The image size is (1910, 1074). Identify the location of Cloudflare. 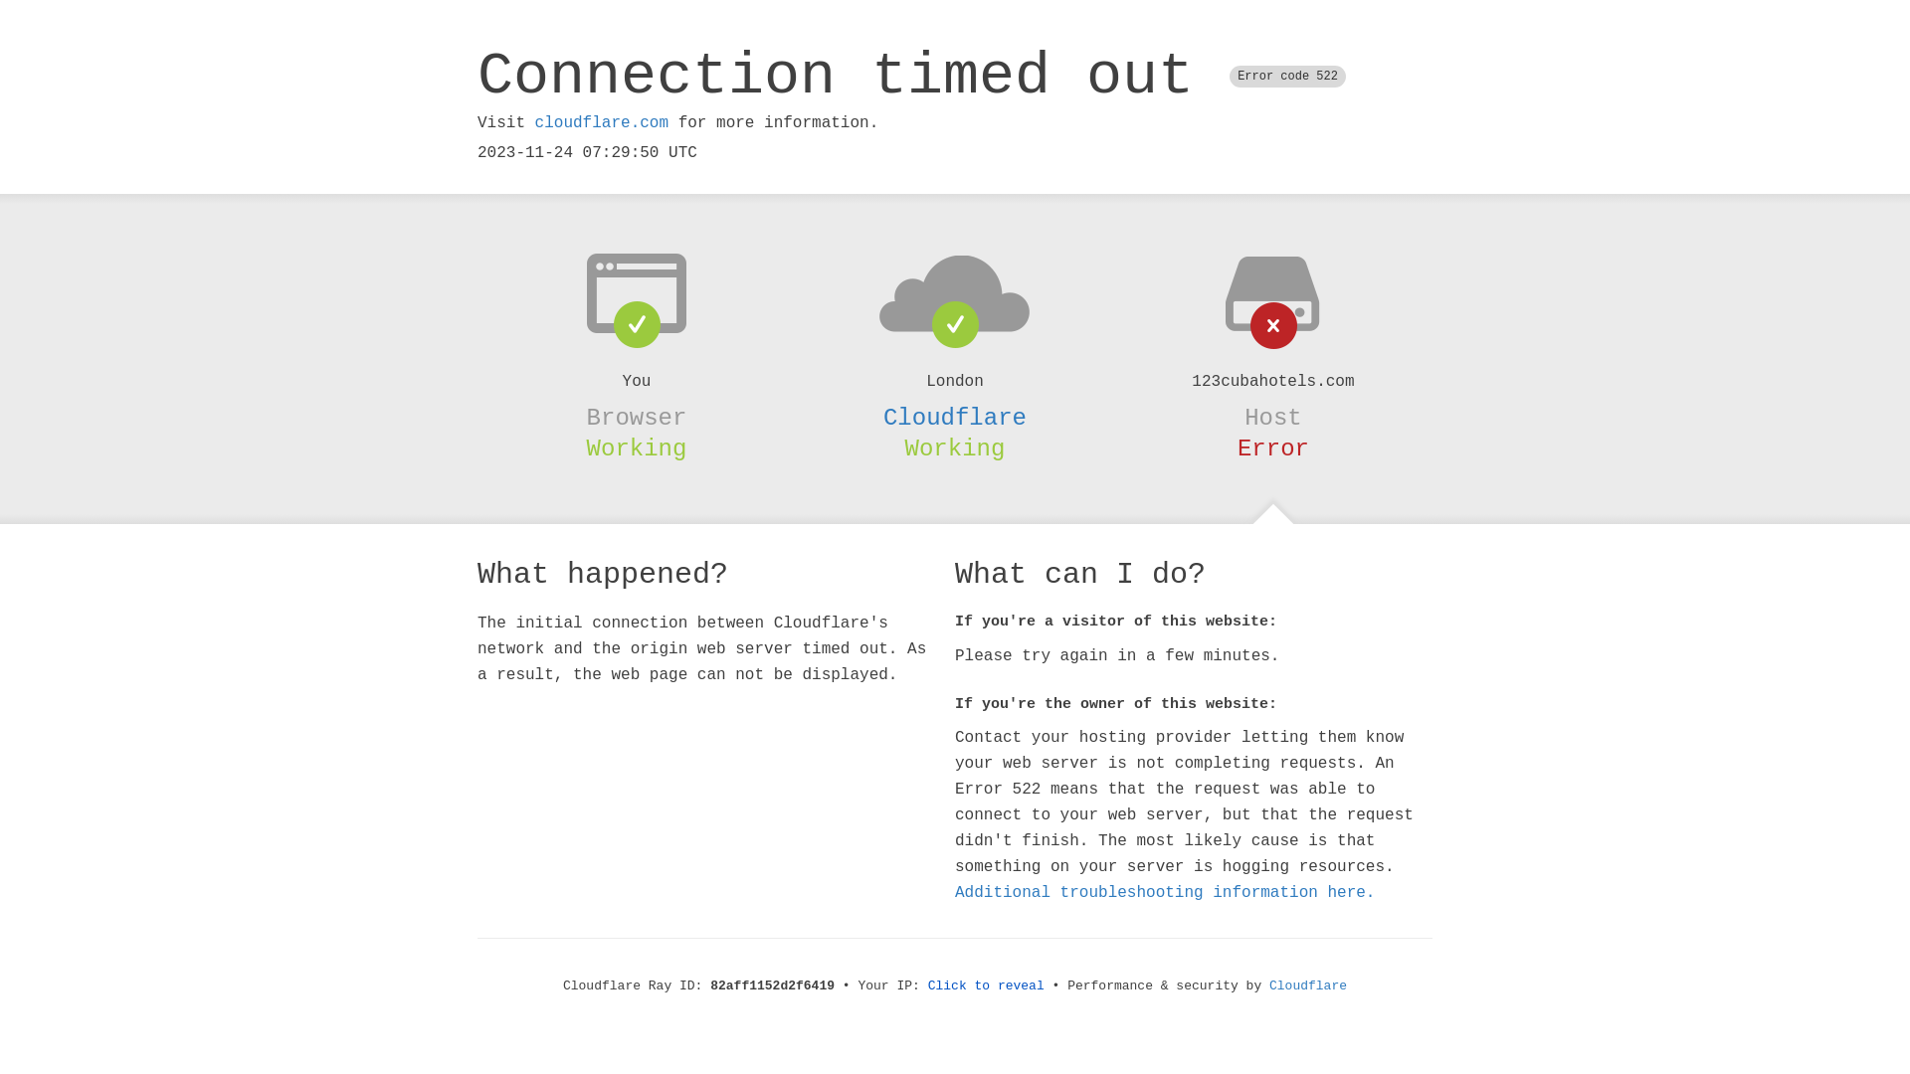
(955, 418).